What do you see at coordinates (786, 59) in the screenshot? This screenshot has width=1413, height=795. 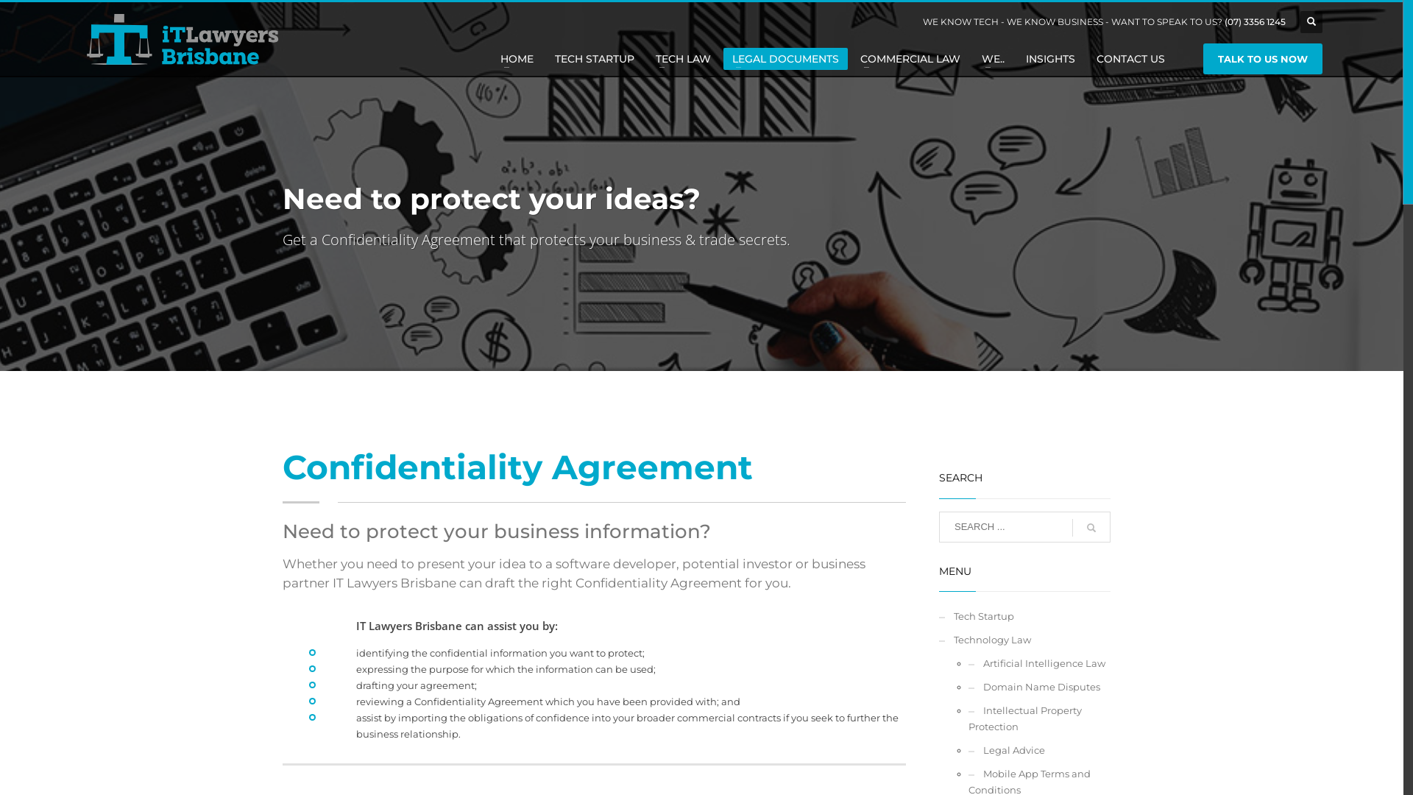 I see `LEGAL DOCUMENTS` at bounding box center [786, 59].